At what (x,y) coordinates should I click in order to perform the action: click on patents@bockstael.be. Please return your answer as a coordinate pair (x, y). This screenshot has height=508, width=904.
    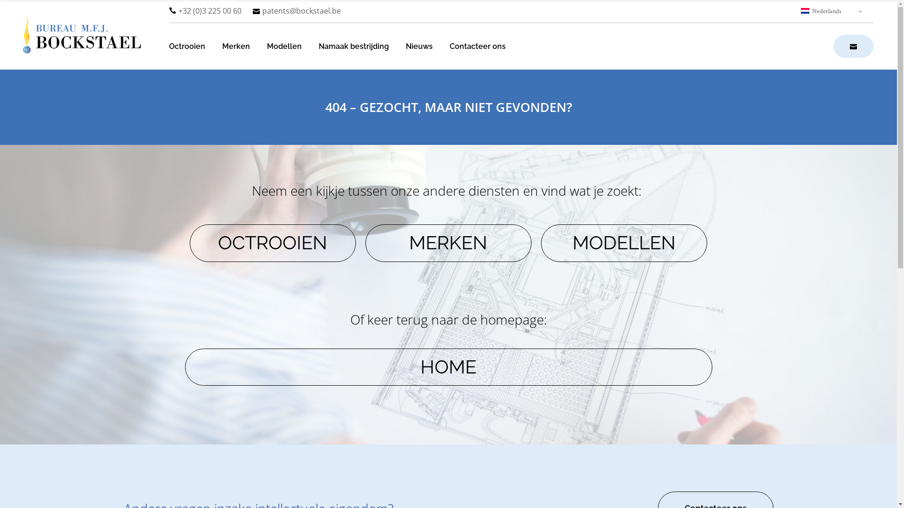
    Looking at the image, I should click on (297, 10).